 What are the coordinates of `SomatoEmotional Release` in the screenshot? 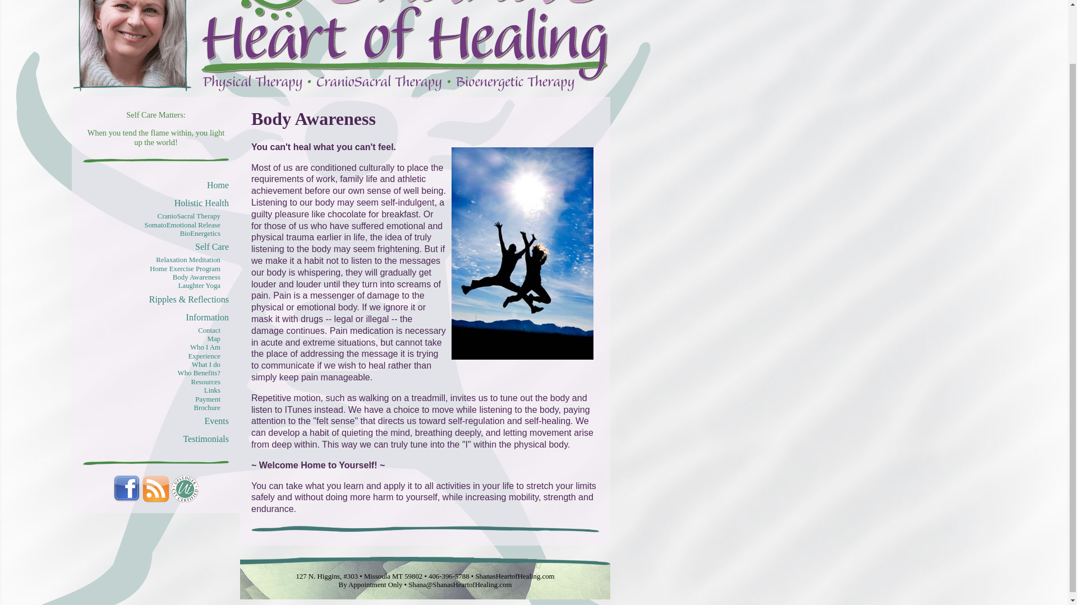 It's located at (182, 225).